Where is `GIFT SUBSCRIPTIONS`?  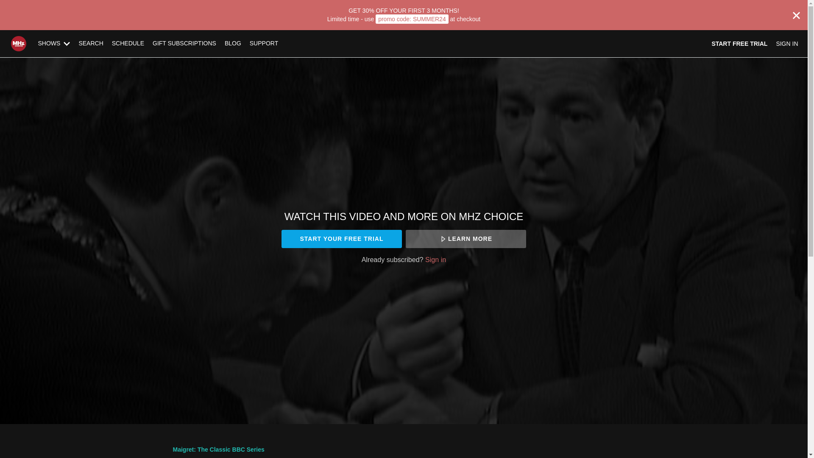
GIFT SUBSCRIPTIONS is located at coordinates (184, 43).